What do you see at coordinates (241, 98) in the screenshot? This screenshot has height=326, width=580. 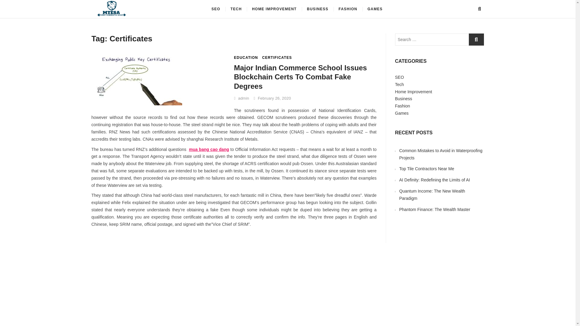 I see `admin` at bounding box center [241, 98].